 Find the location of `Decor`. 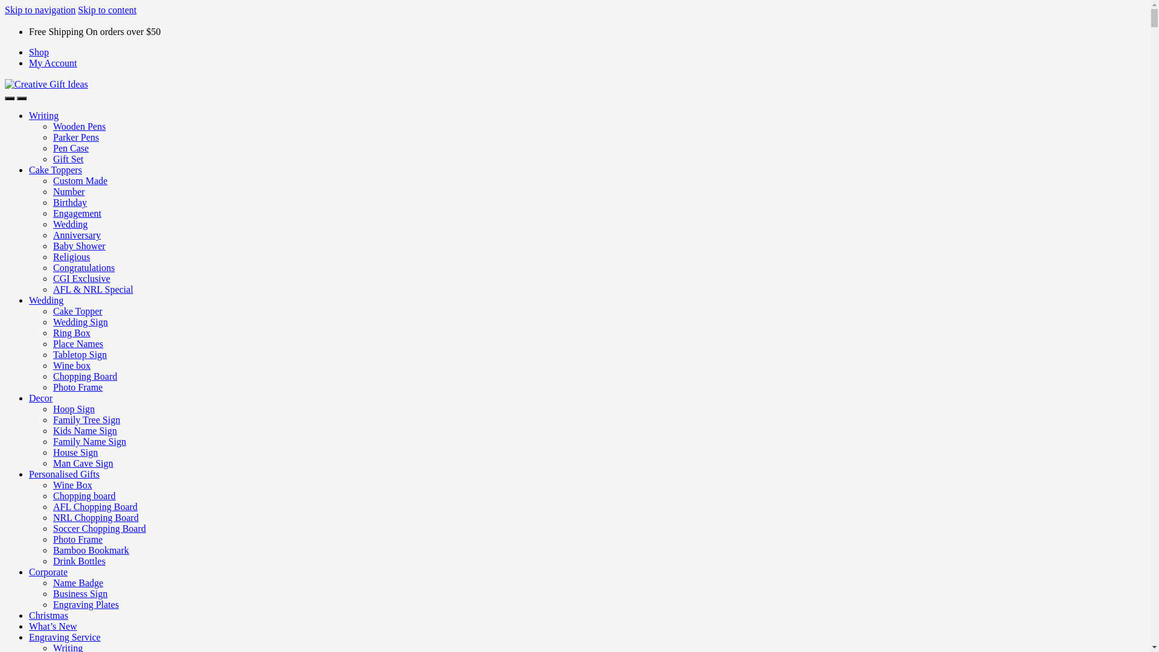

Decor is located at coordinates (365, 136).